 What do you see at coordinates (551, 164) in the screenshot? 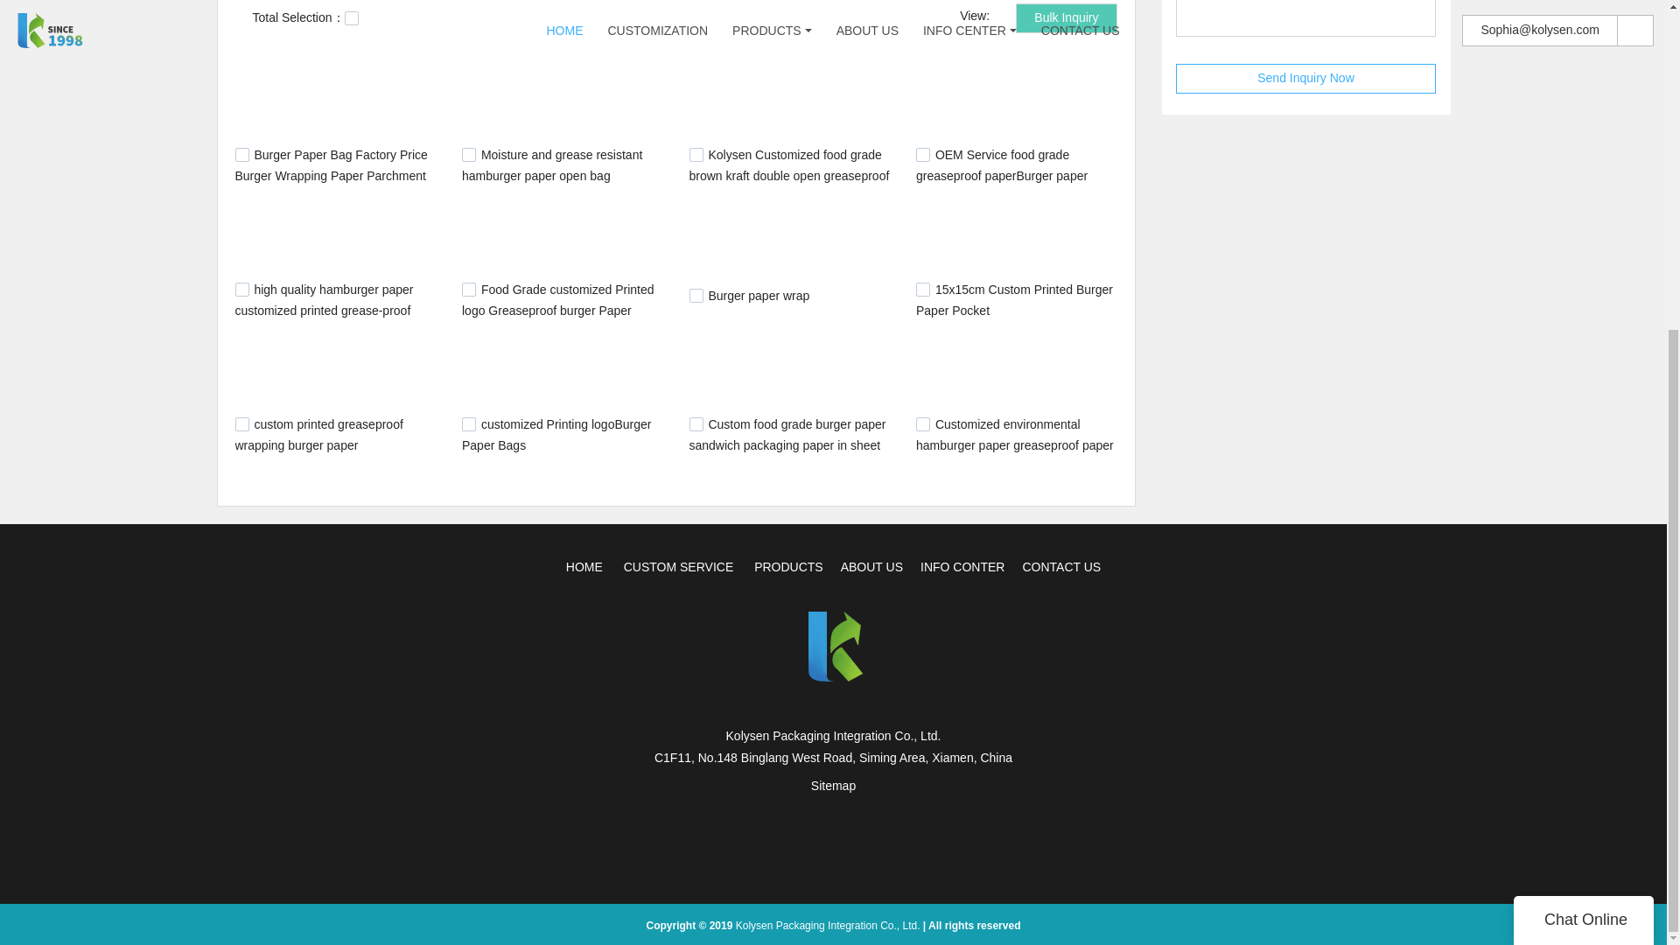
I see `Moisture and grease resistant hamburger paper open bag` at bounding box center [551, 164].